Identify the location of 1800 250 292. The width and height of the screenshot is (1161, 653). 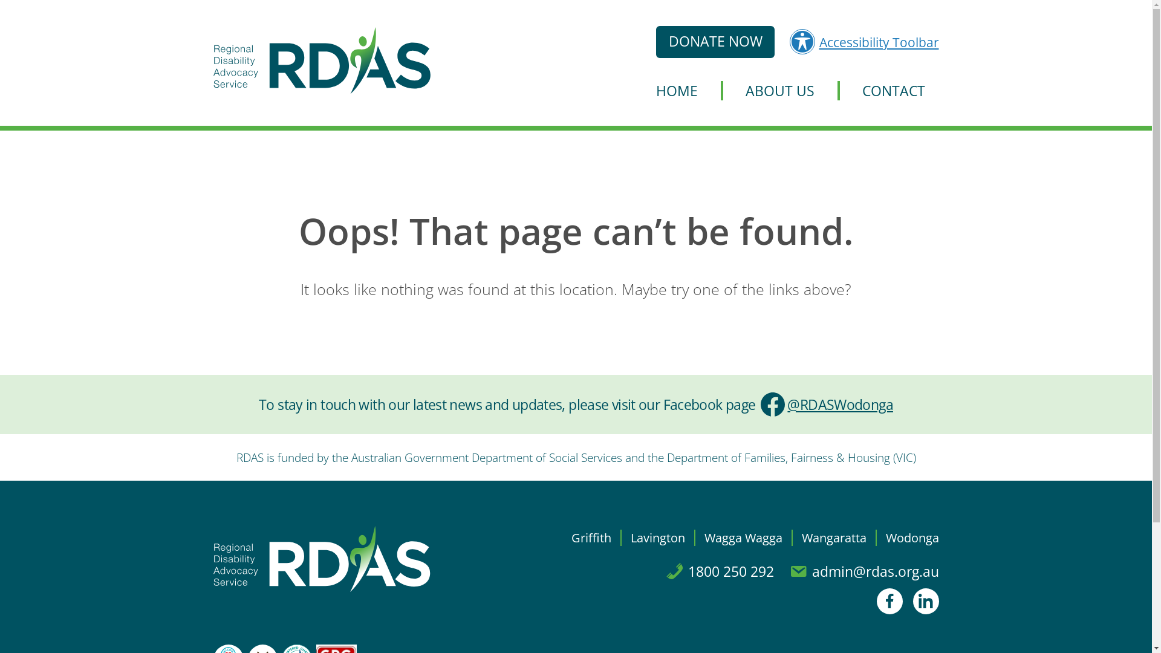
(720, 571).